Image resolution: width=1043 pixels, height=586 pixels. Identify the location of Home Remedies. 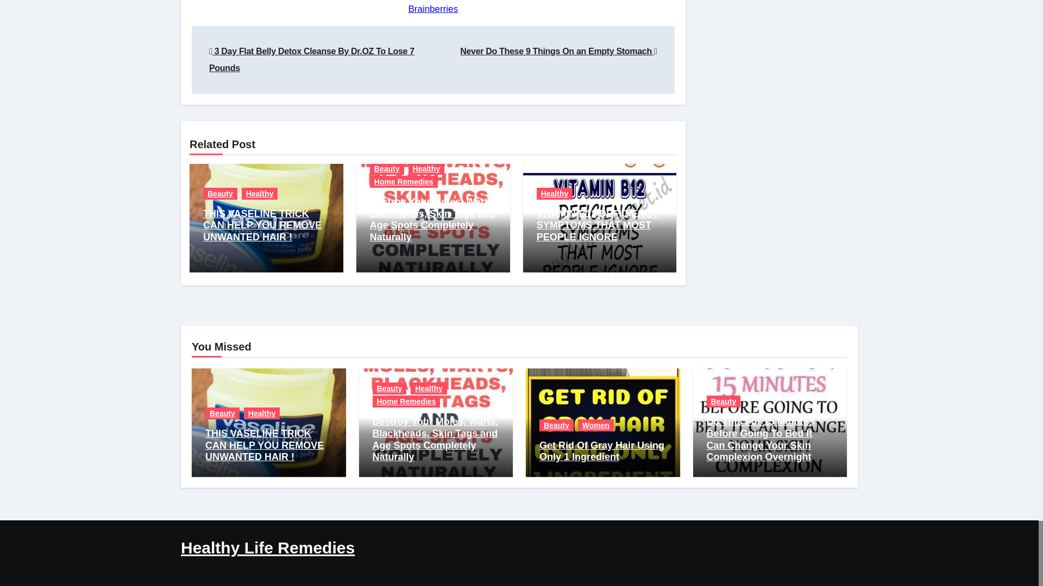
(404, 181).